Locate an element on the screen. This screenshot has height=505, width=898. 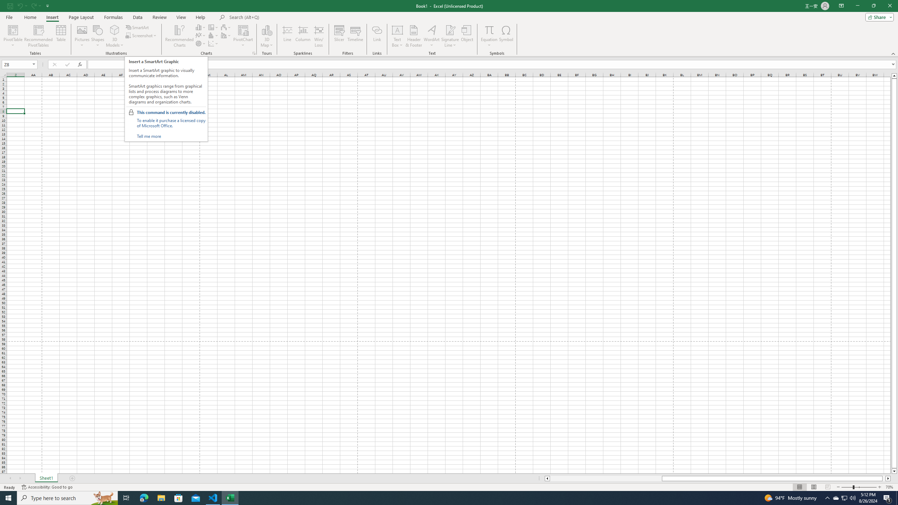
Formula Bar is located at coordinates (492, 65).